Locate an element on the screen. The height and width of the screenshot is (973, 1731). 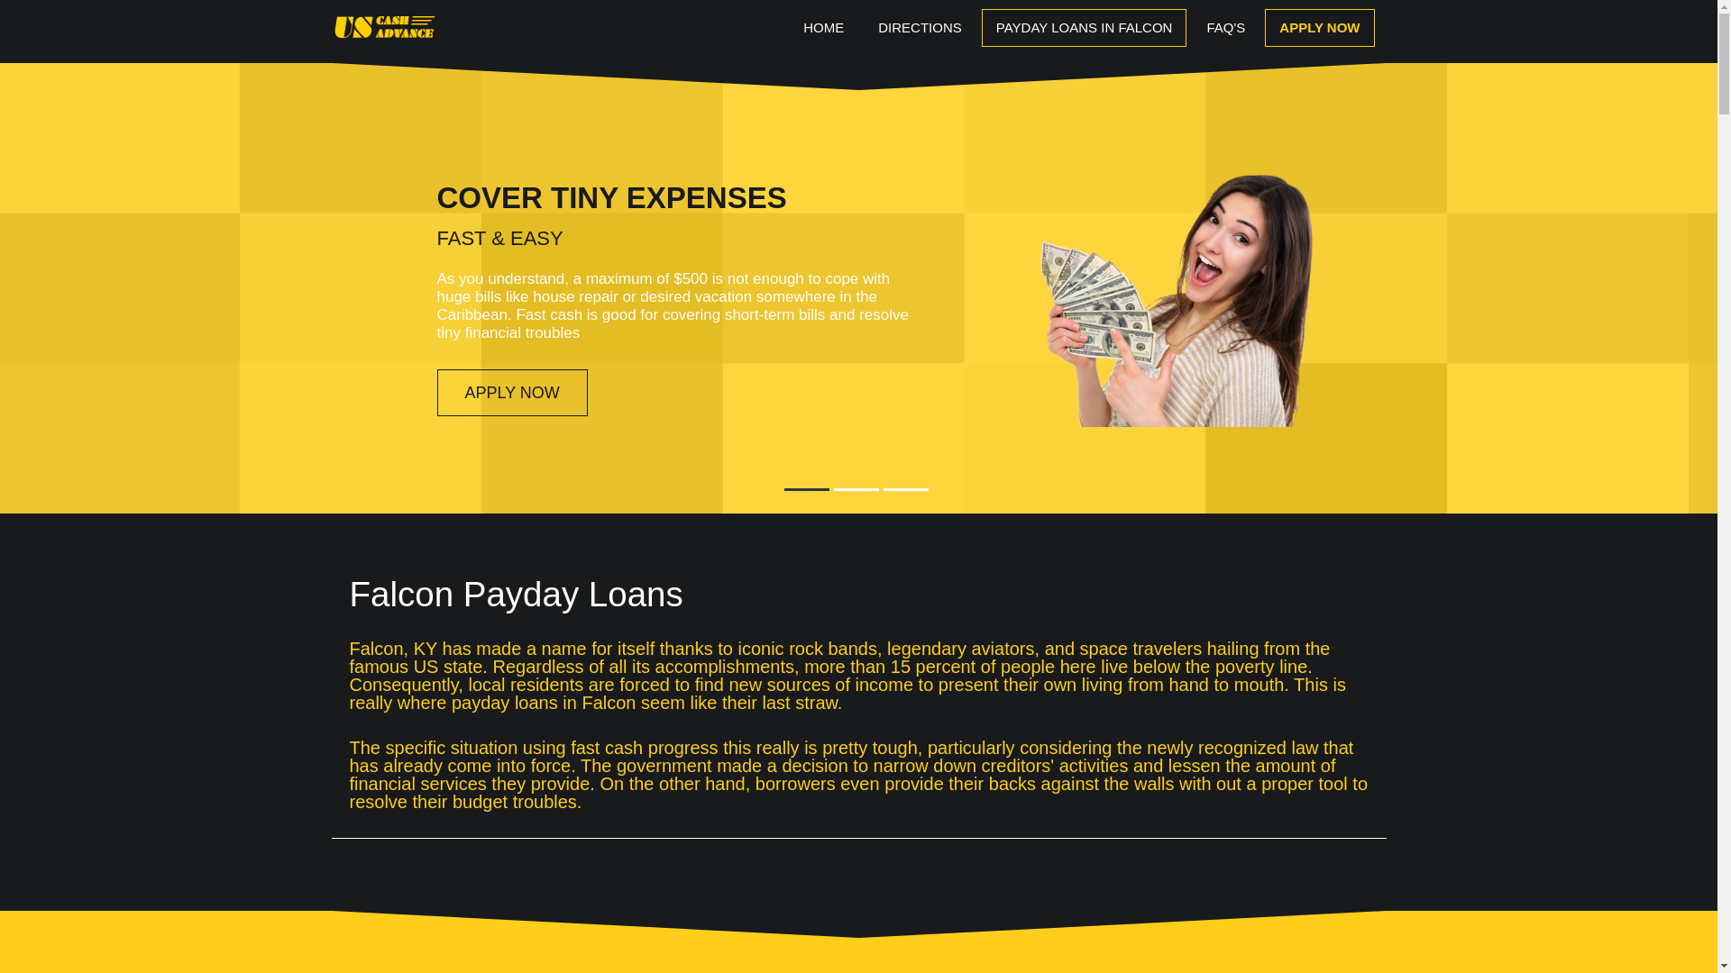
HOME is located at coordinates (824, 27).